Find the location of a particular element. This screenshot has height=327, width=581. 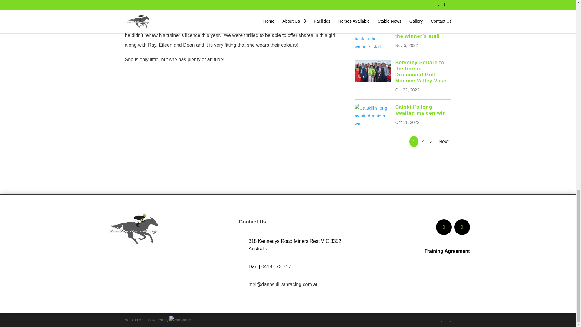

0418 173 717 is located at coordinates (276, 266).